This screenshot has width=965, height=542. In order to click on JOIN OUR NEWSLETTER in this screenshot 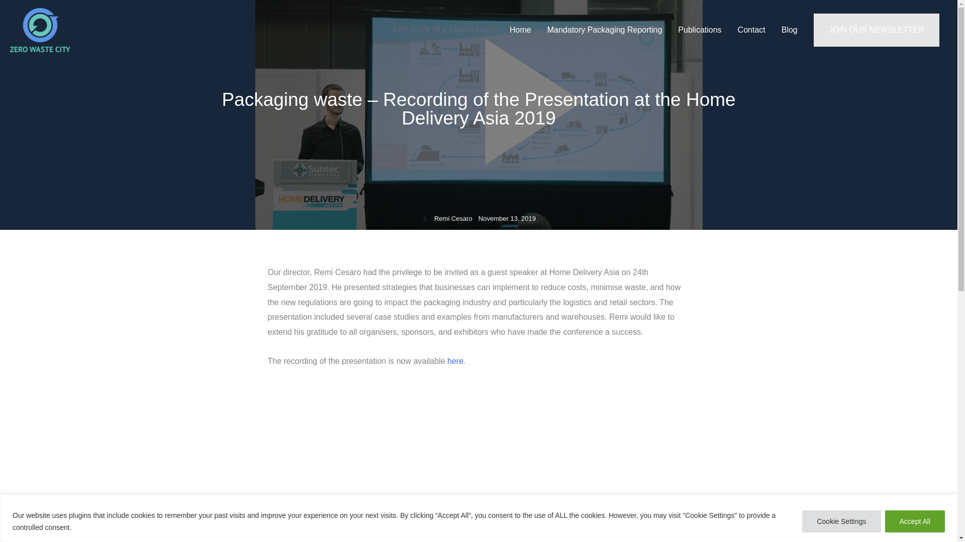, I will do `click(876, 30)`.